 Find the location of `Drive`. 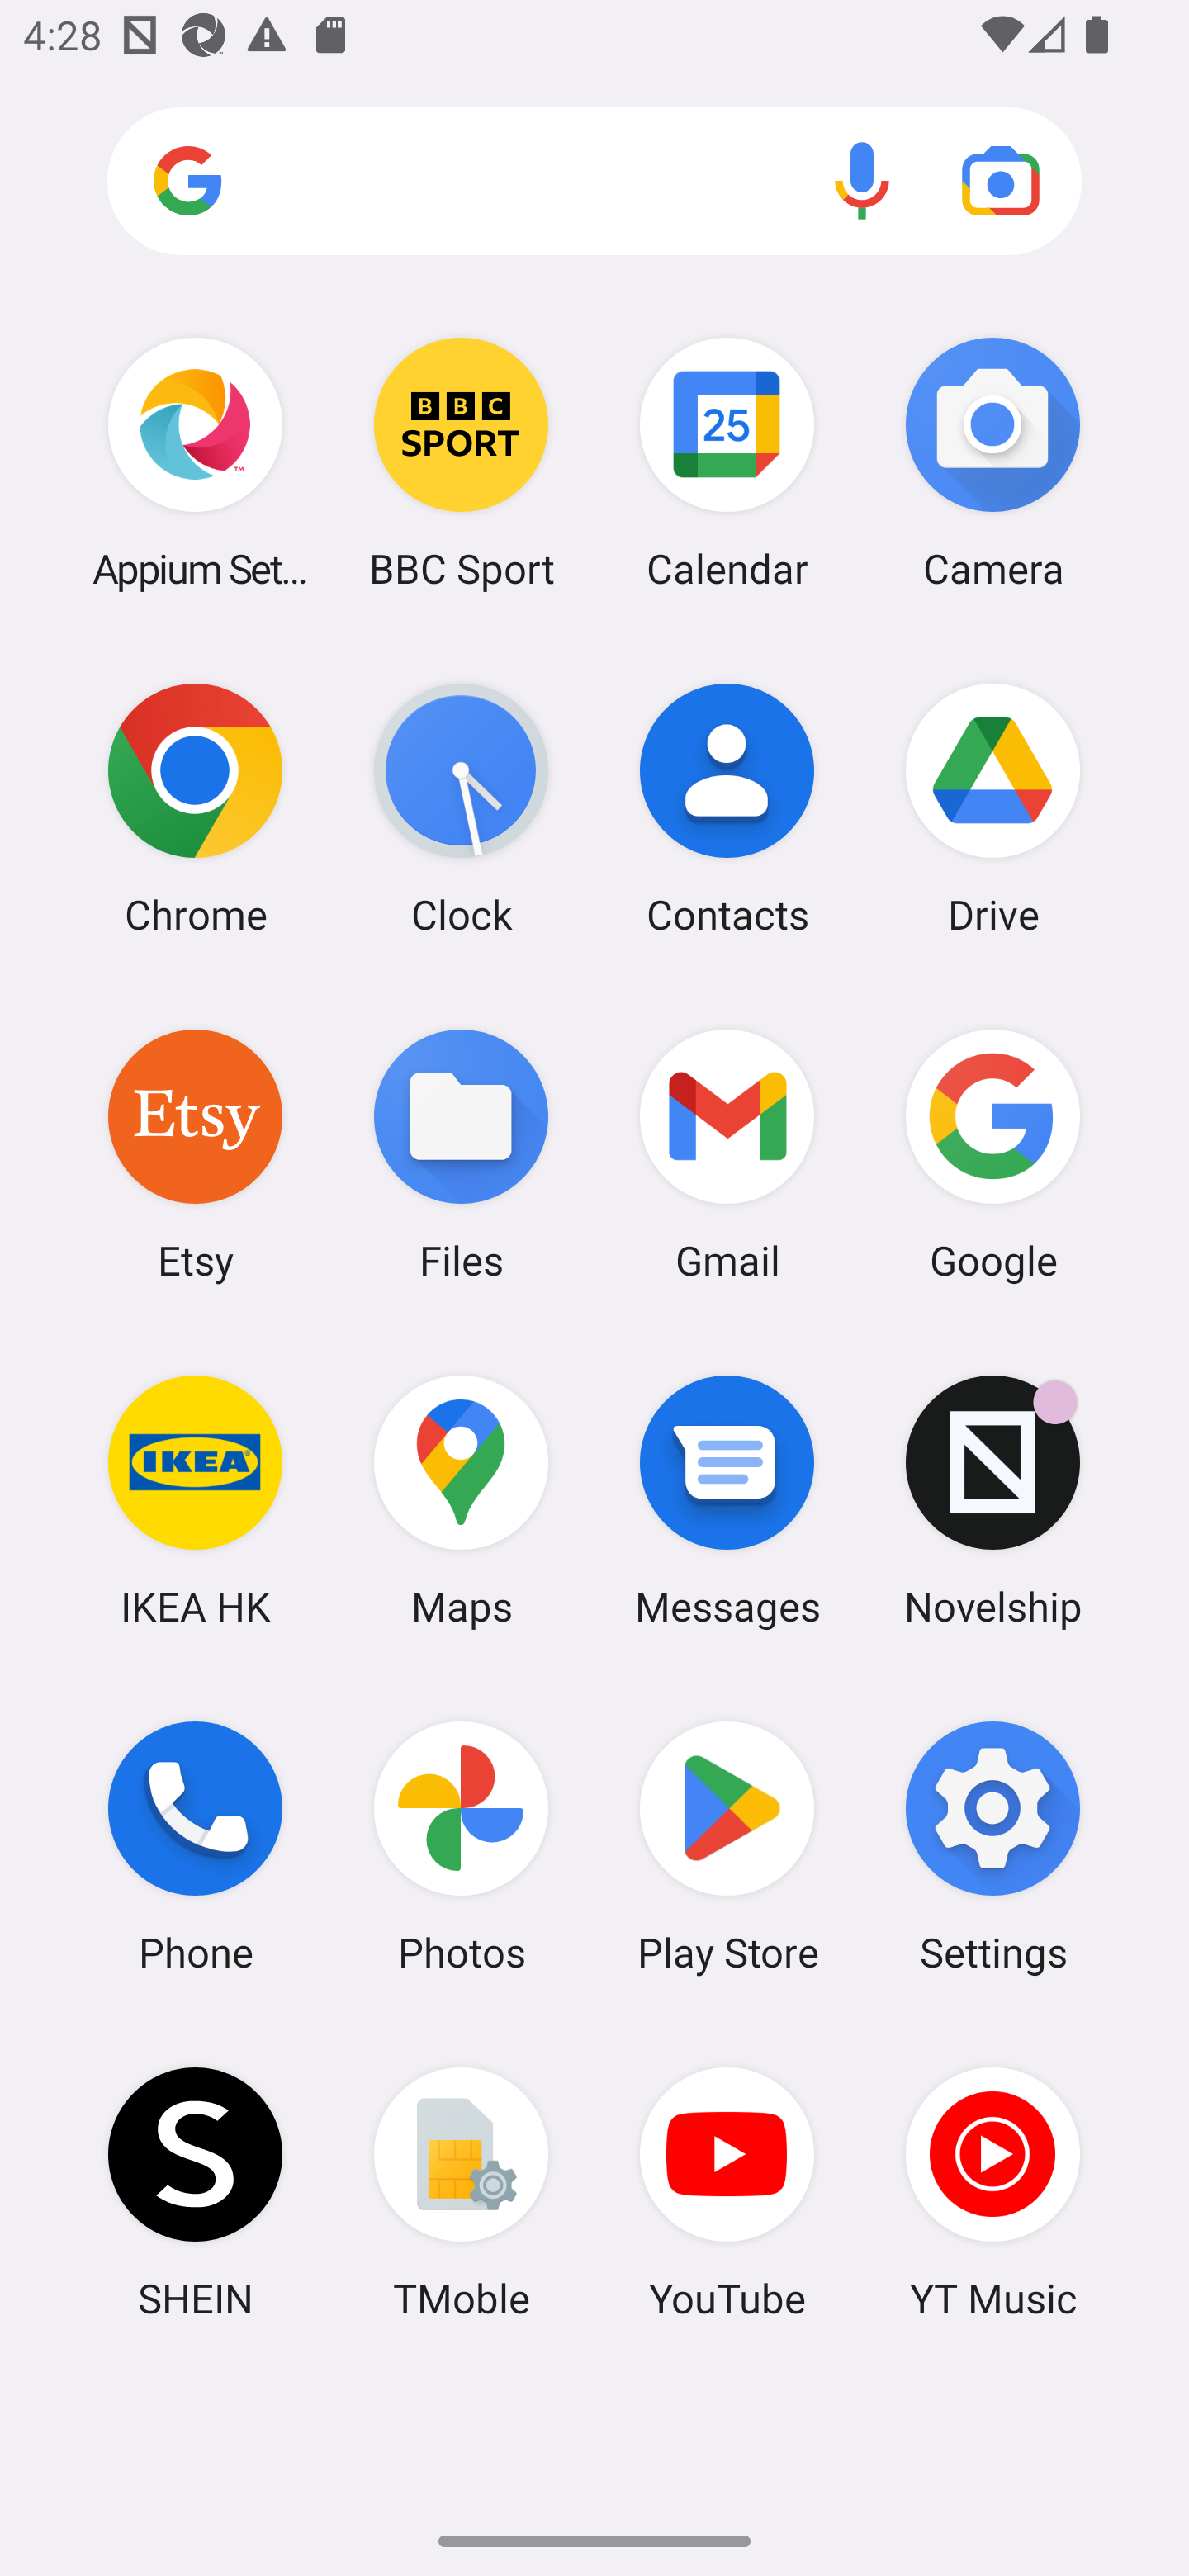

Drive is located at coordinates (992, 808).